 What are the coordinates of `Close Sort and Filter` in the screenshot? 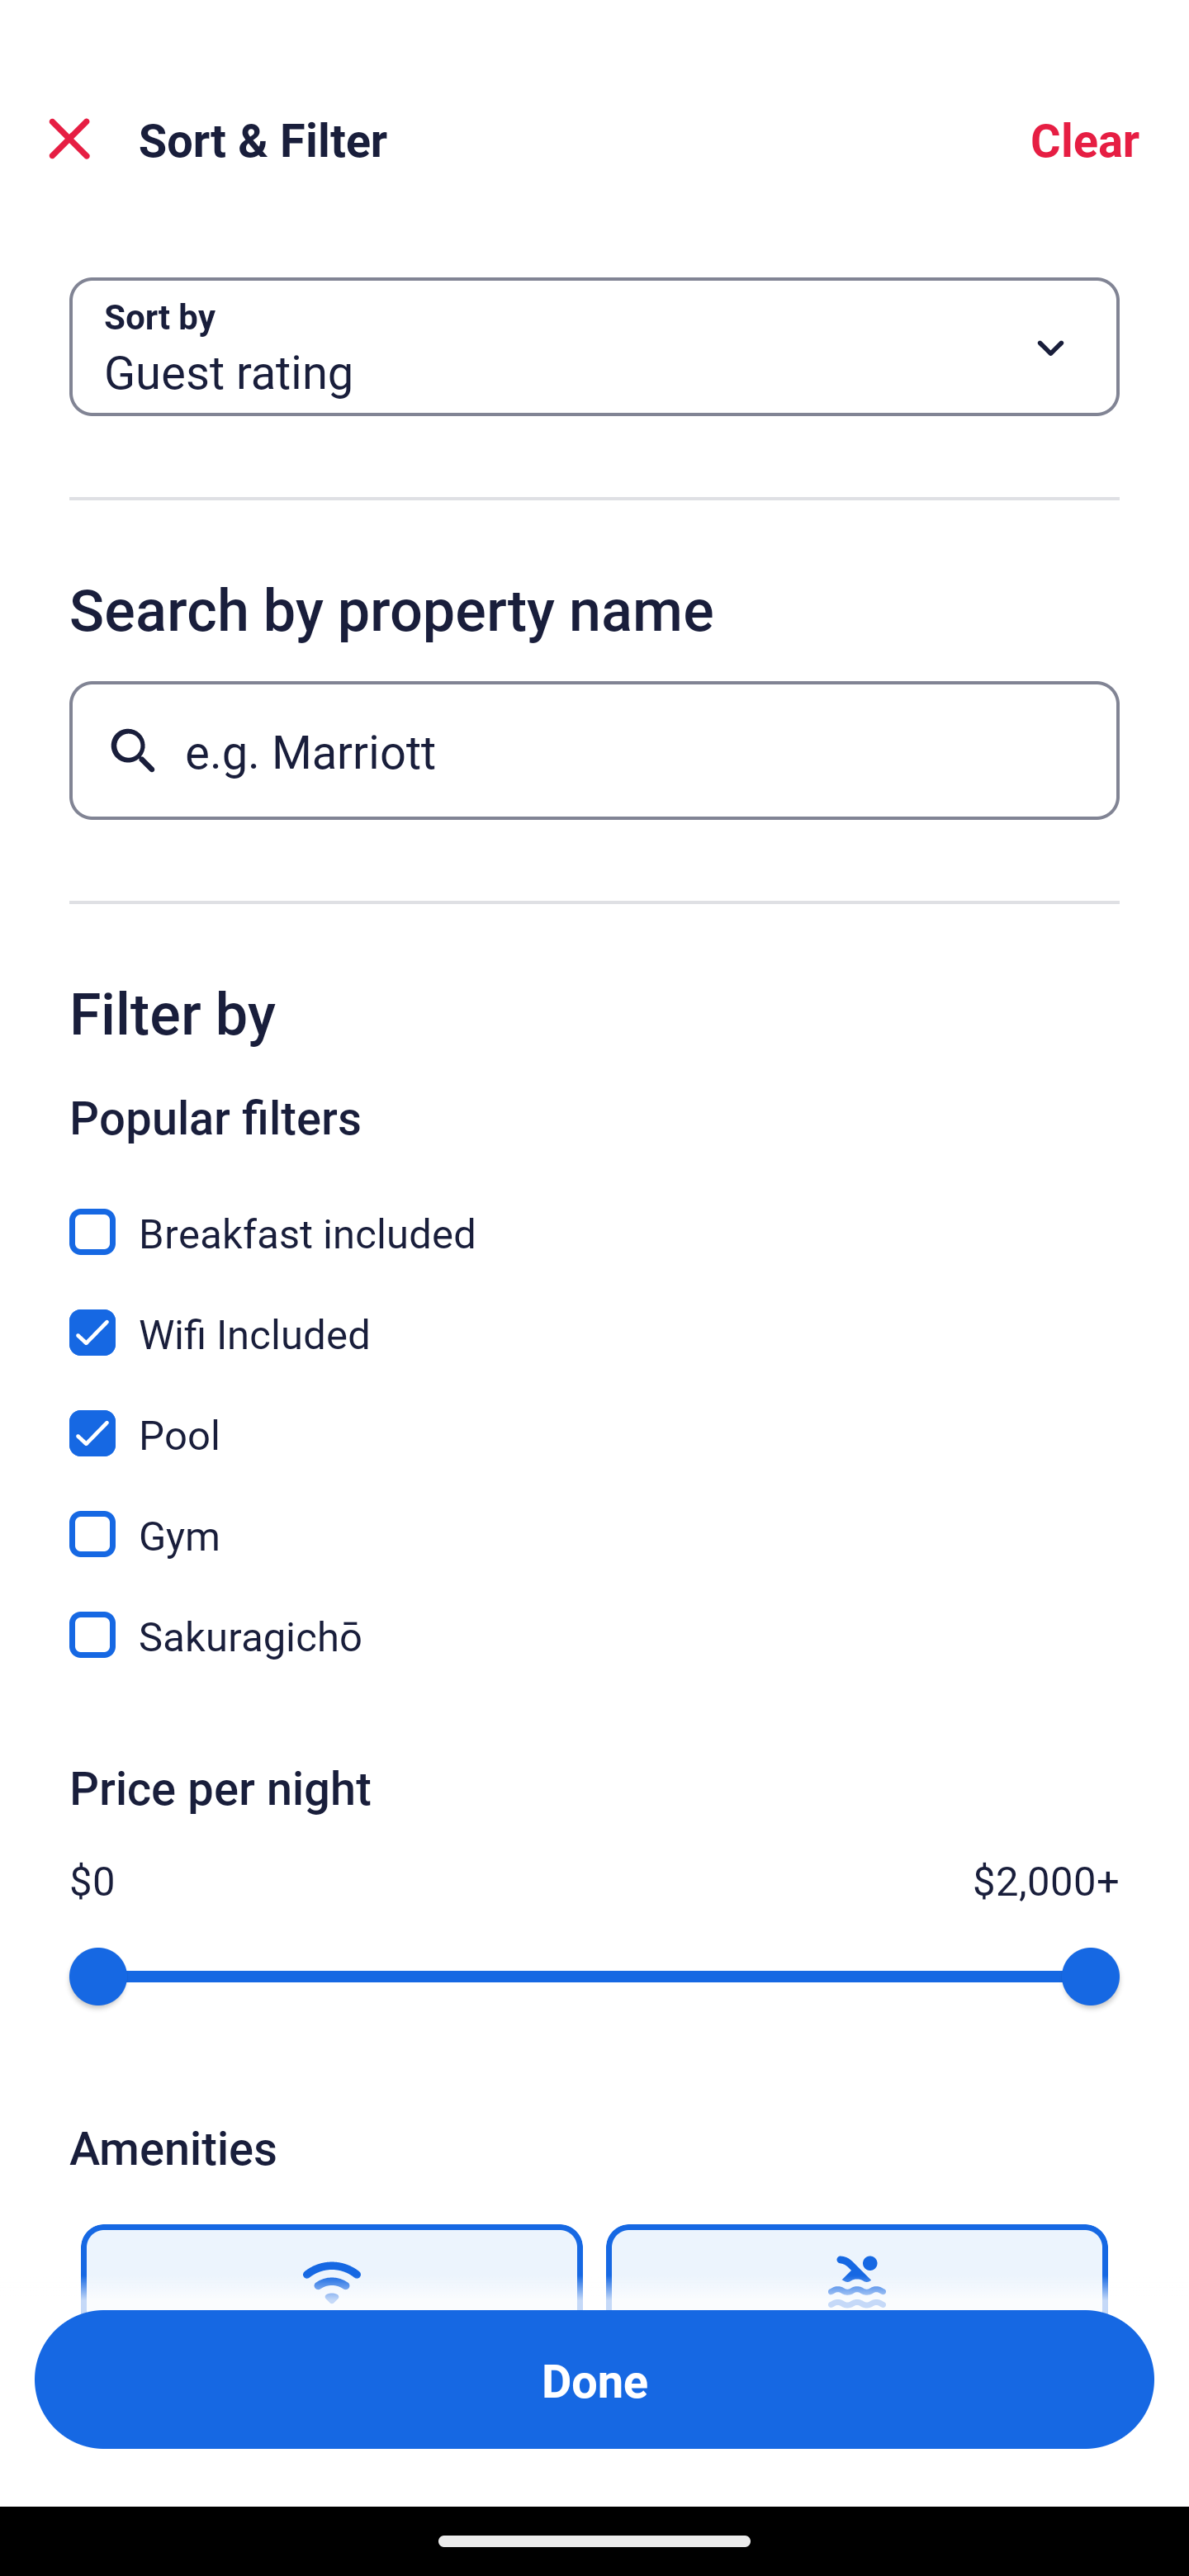 It's located at (69, 139).